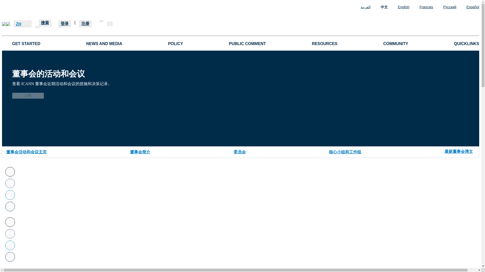 Image resolution: width=485 pixels, height=272 pixels. Describe the element at coordinates (175, 44) in the screenshot. I see `POLICY` at that location.